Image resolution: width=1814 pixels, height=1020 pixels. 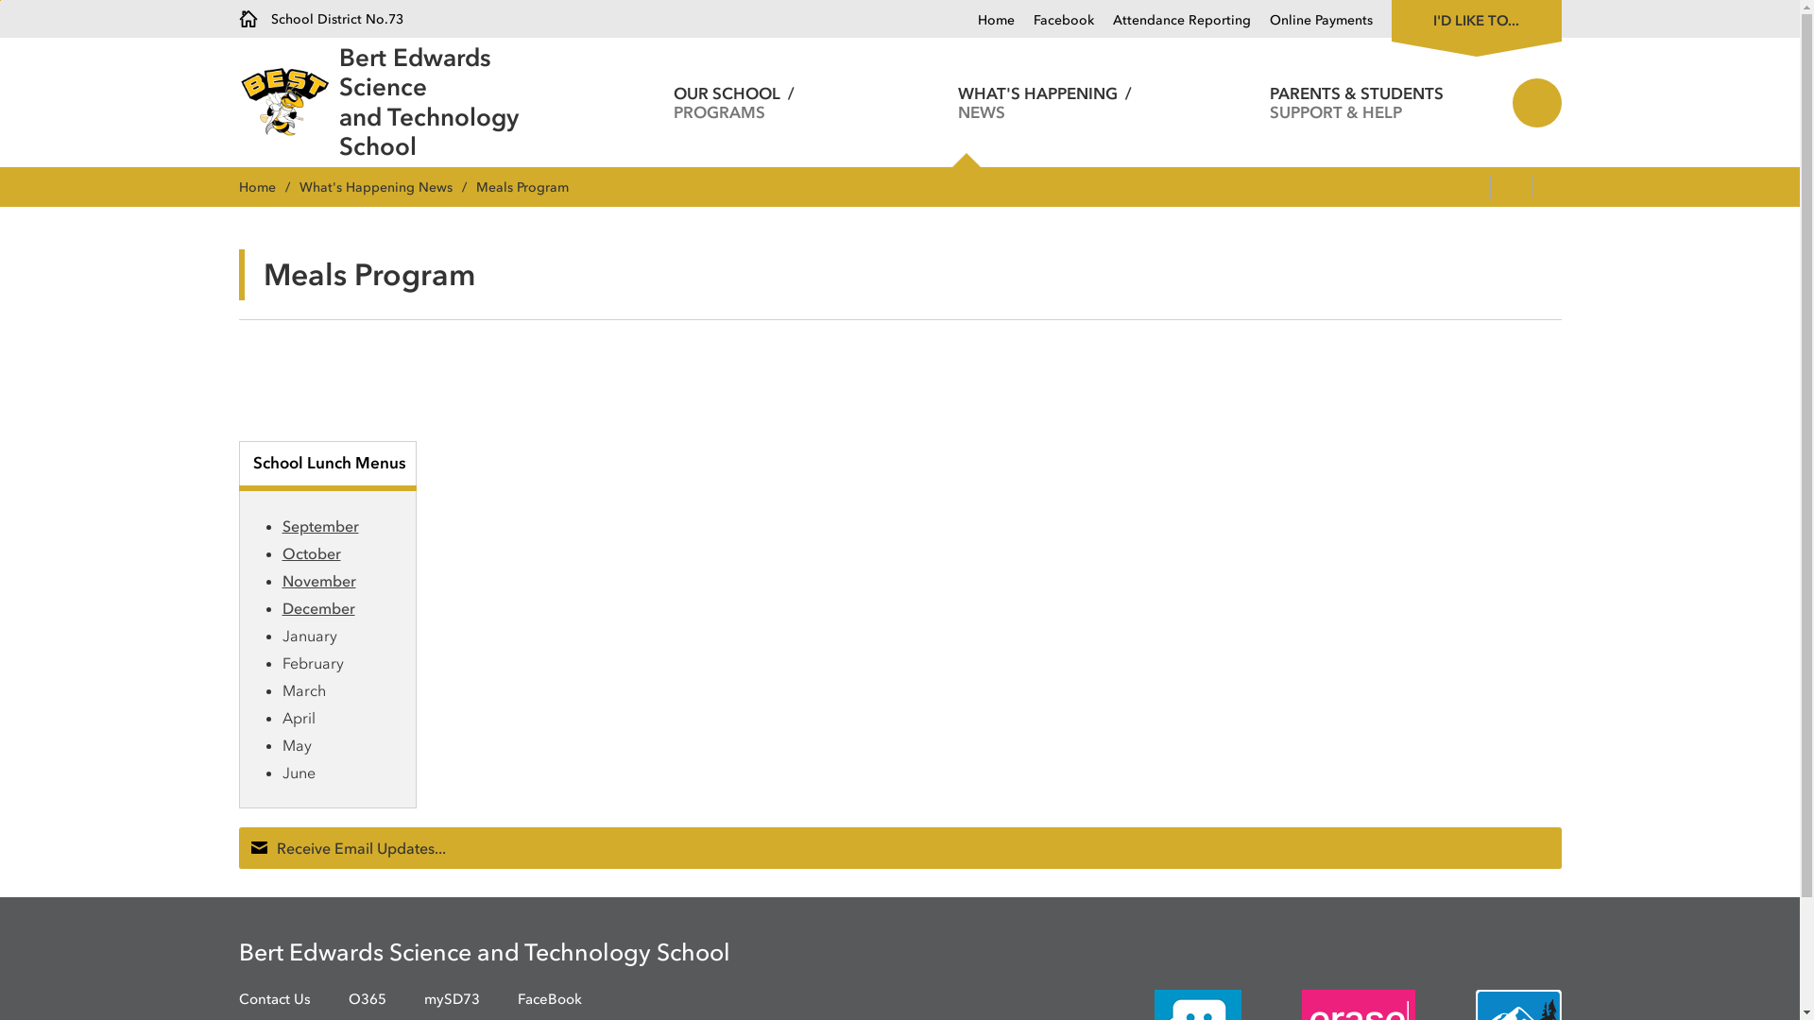 What do you see at coordinates (733, 102) in the screenshot?
I see `OUR SCHOOL
PROGRAMS` at bounding box center [733, 102].